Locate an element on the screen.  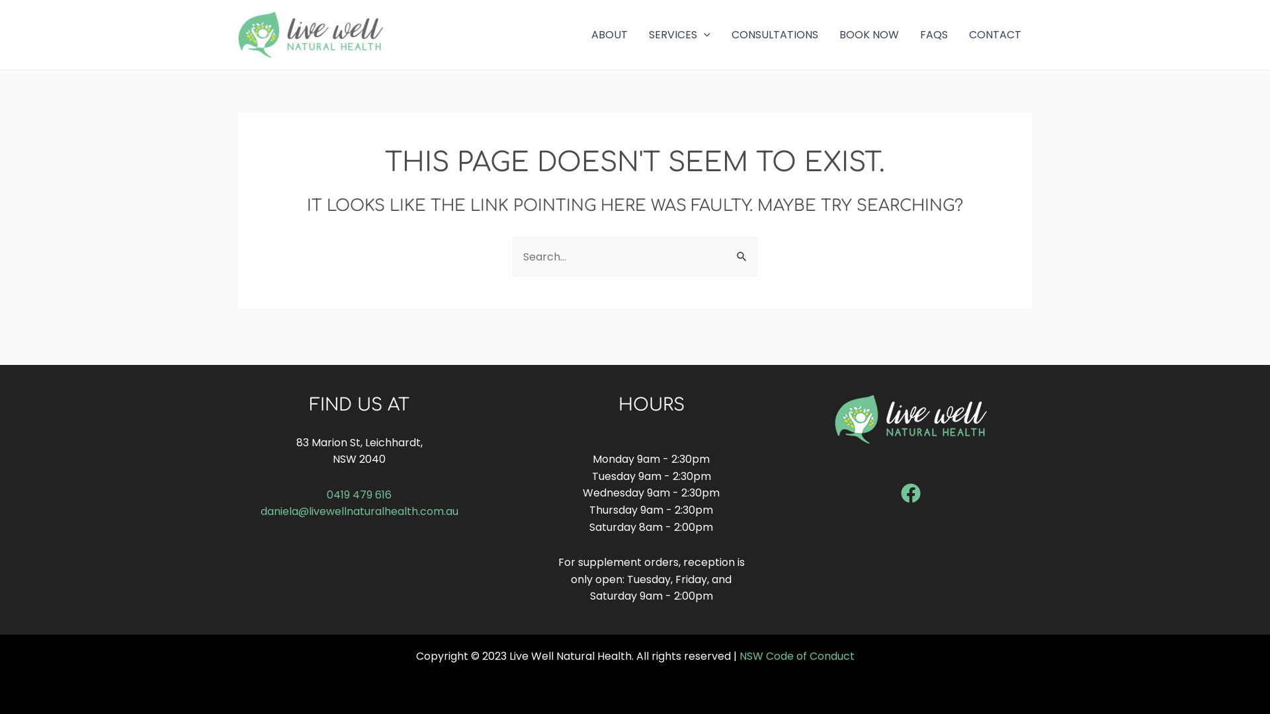
0419 479 616 is located at coordinates (359, 495).